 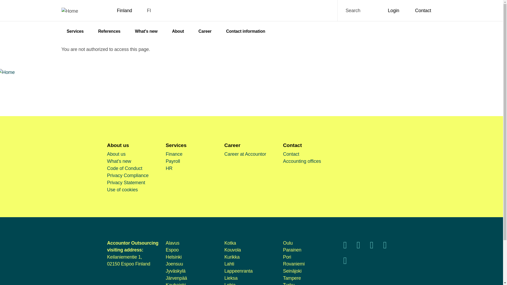 What do you see at coordinates (345, 246) in the screenshot?
I see `Facebook` at bounding box center [345, 246].